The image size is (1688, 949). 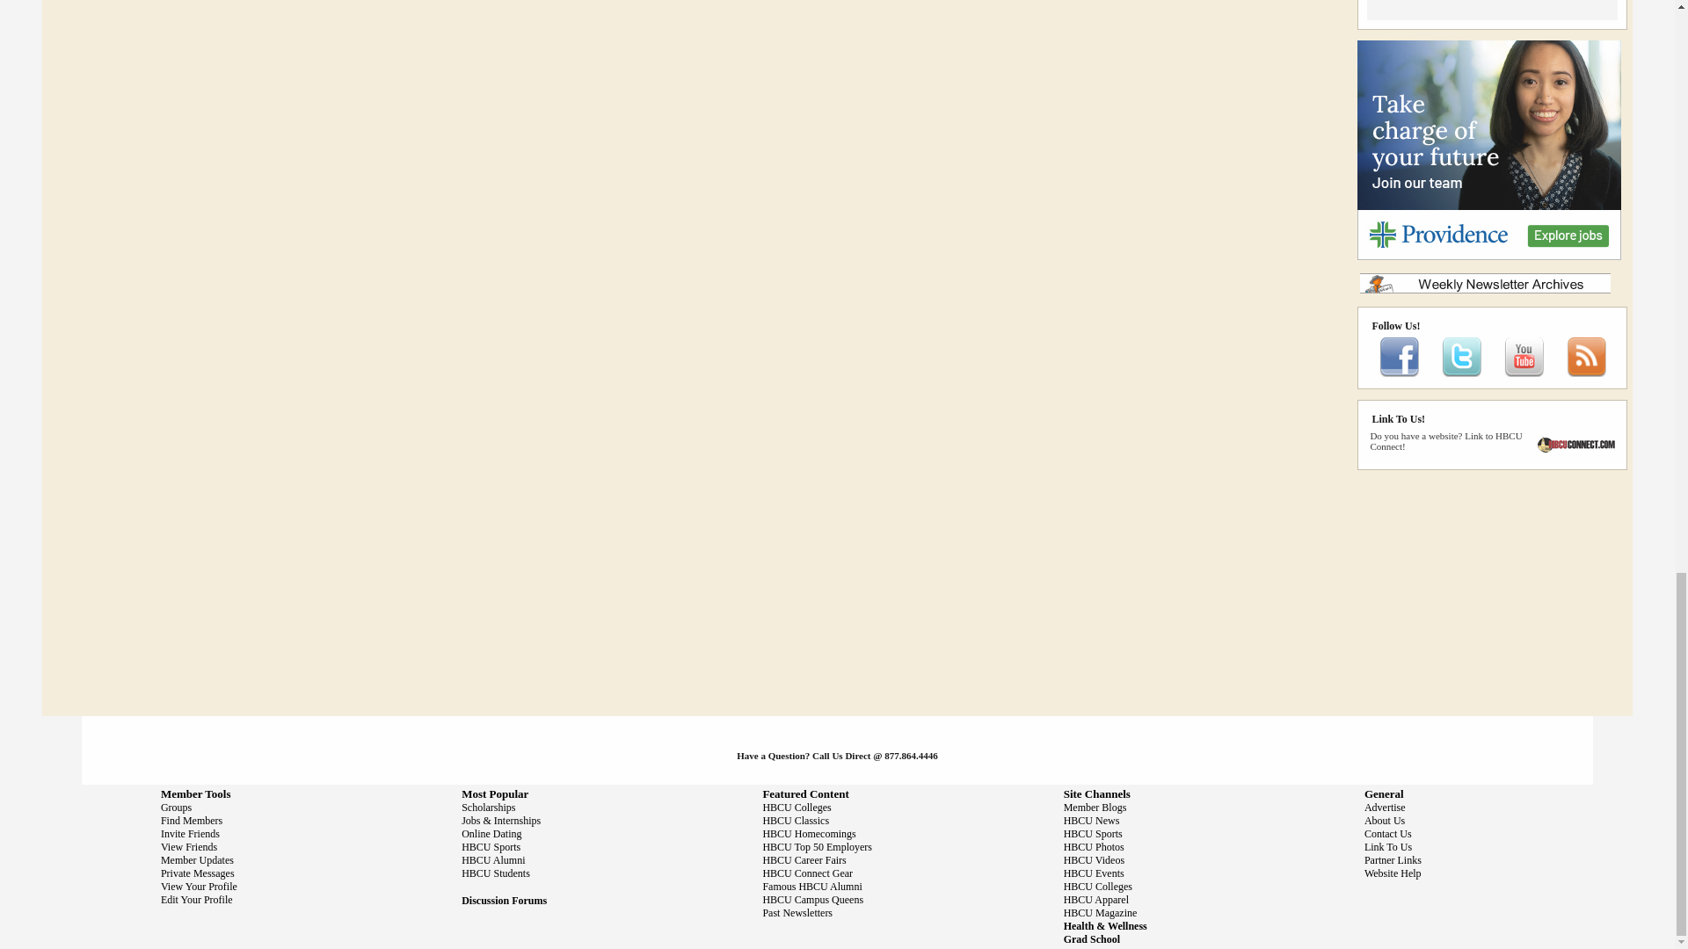 I want to click on Follow us via RSS!, so click(x=1586, y=373).